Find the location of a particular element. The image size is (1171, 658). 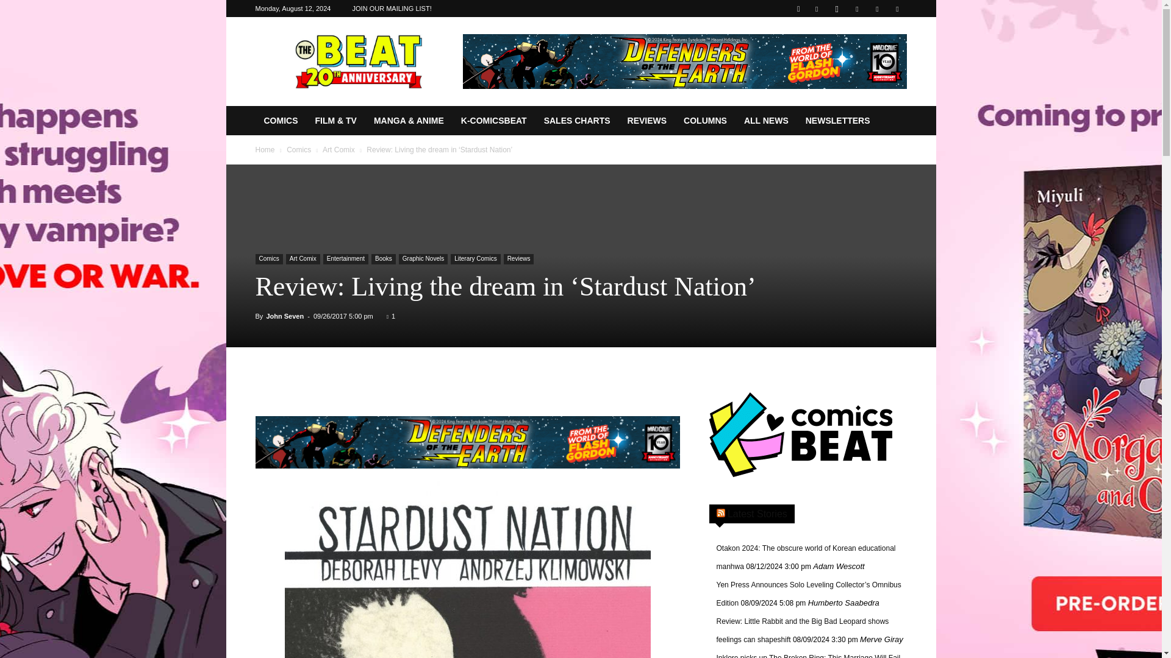

K-COMICSBEAT is located at coordinates (493, 121).